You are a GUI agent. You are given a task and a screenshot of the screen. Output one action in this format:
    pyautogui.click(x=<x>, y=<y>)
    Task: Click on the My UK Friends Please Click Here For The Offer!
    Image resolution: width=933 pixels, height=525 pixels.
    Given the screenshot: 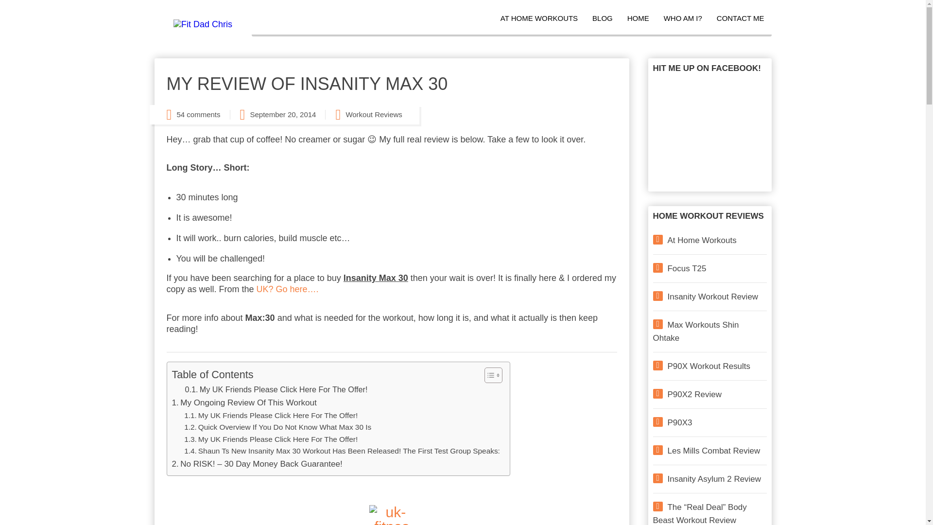 What is the action you would take?
    pyautogui.click(x=270, y=439)
    